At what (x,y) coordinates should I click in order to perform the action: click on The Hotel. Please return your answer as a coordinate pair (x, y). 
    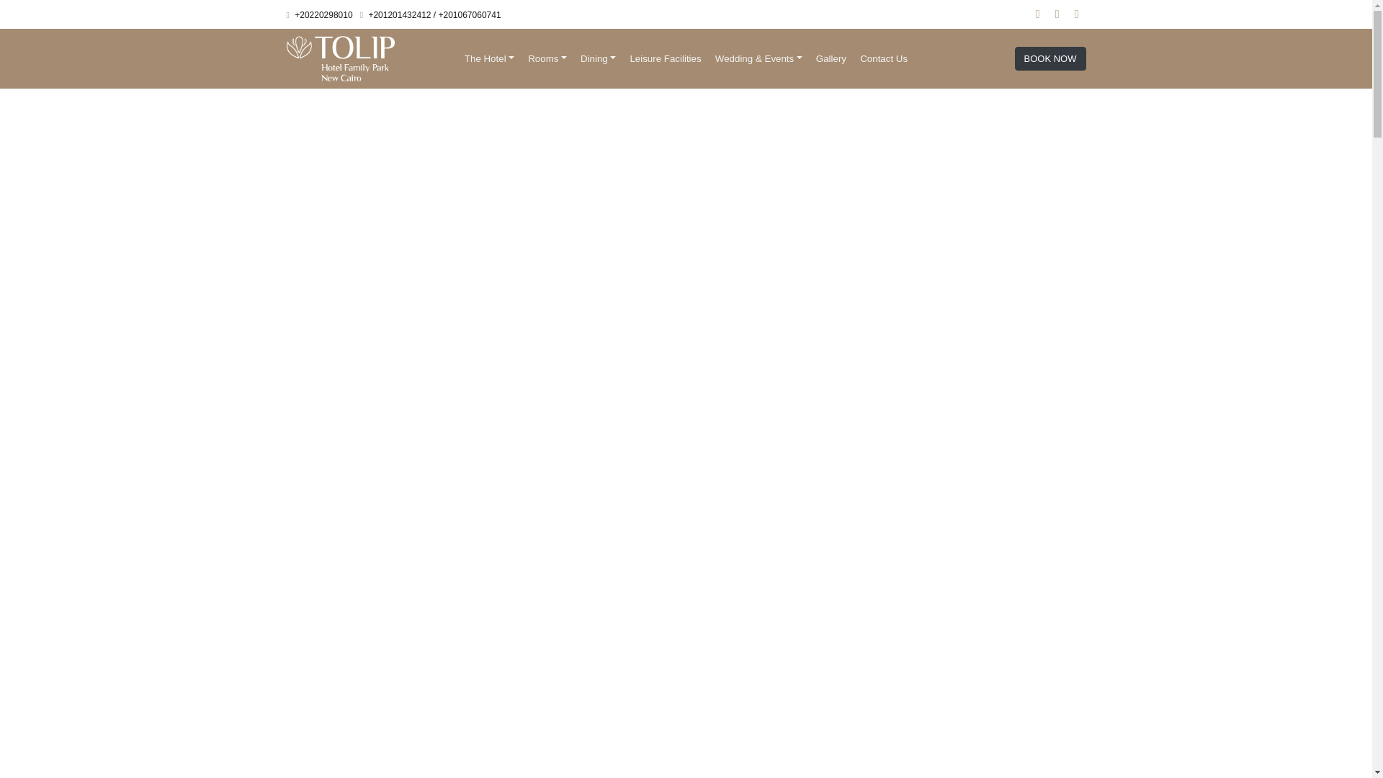
    Looking at the image, I should click on (489, 58).